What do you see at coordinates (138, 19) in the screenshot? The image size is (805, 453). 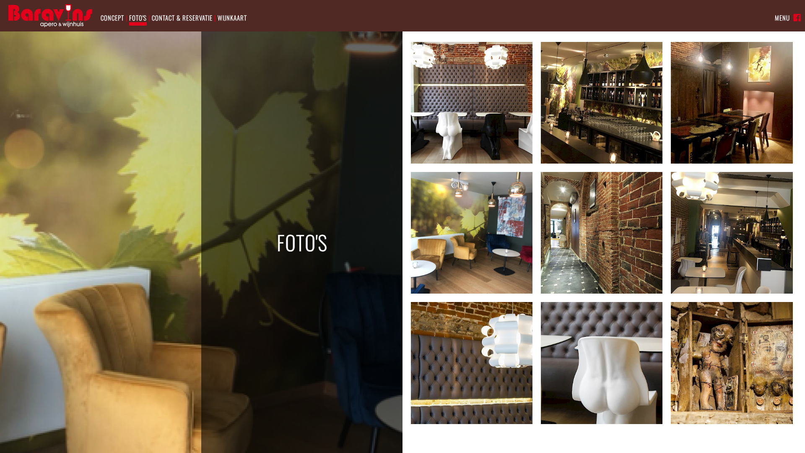 I see `FOTO'S` at bounding box center [138, 19].